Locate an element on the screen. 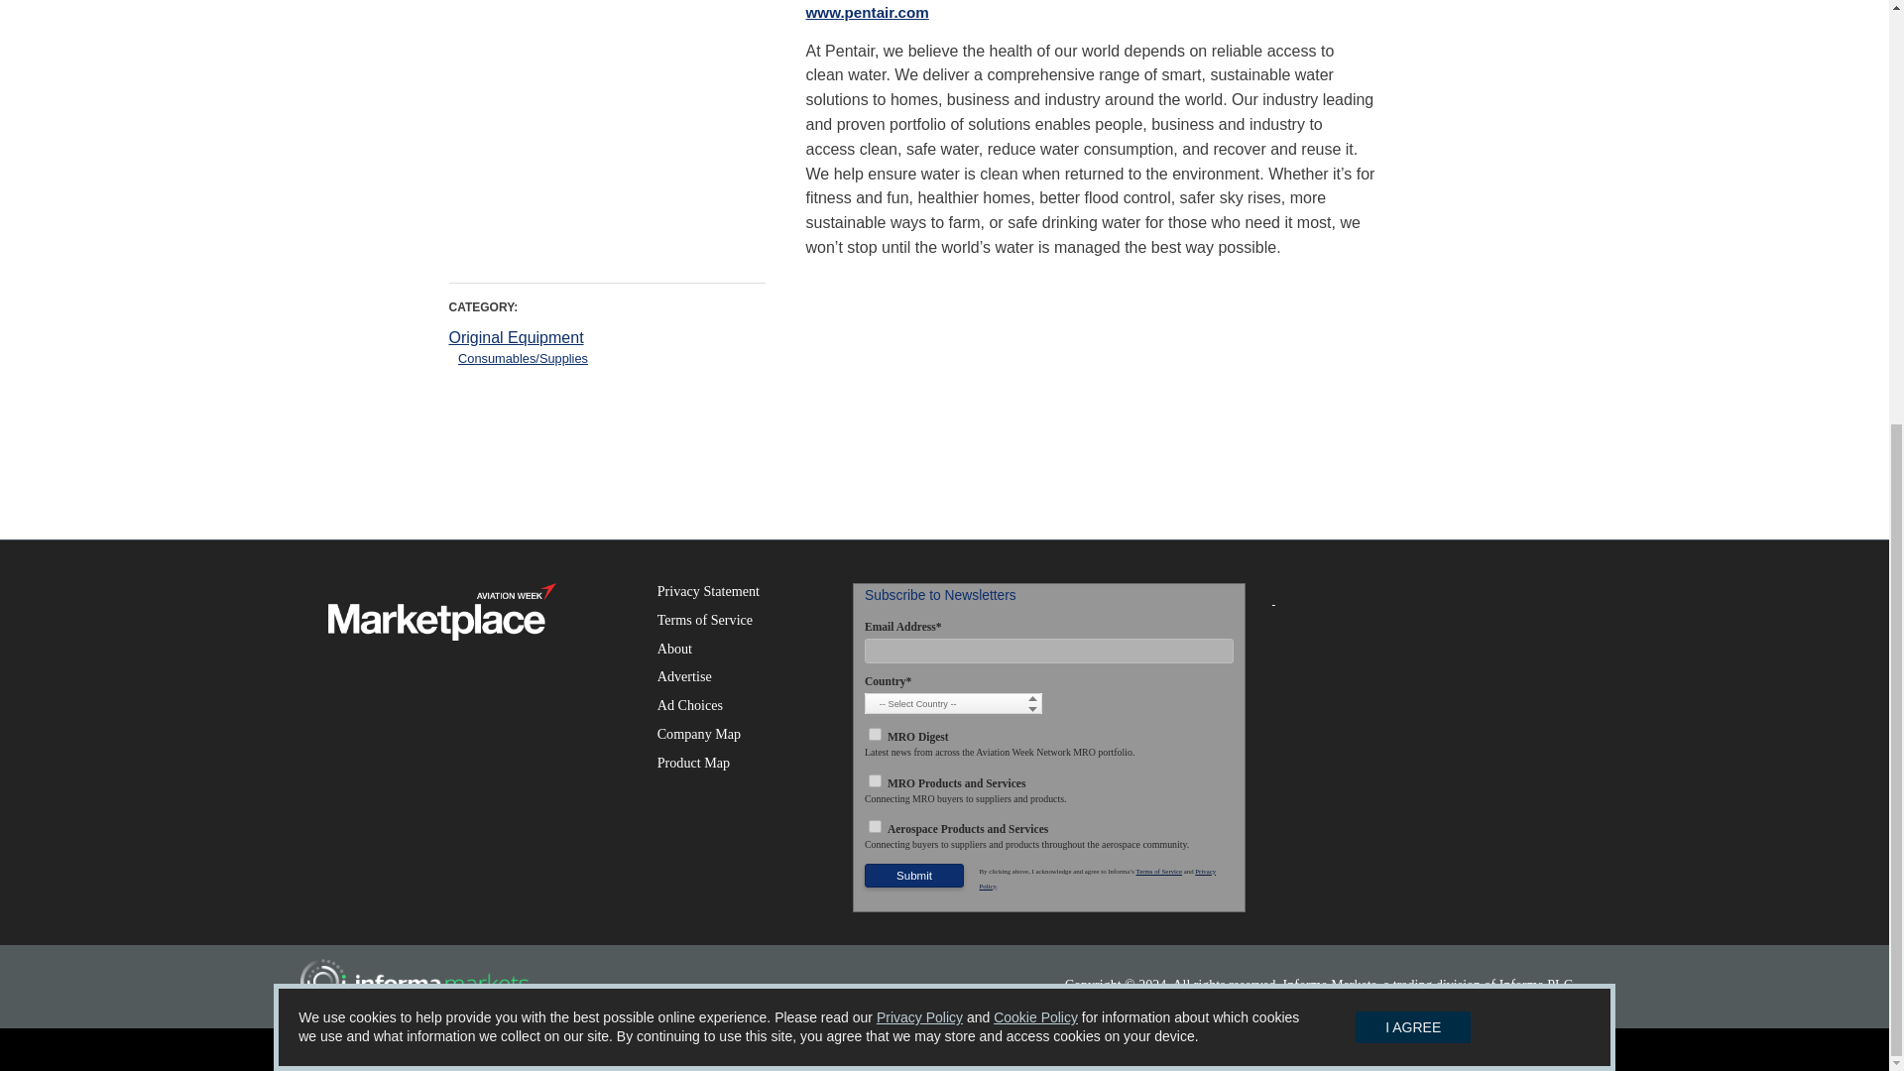  3rd party ad content is located at coordinates (607, 144).